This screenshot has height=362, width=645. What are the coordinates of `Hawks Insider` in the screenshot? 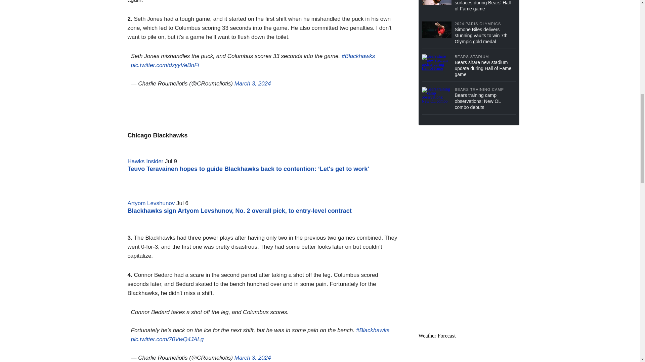 It's located at (146, 161).